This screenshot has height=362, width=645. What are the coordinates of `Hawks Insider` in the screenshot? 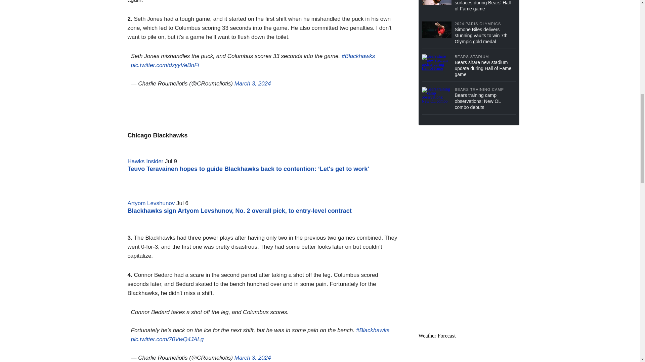 It's located at (146, 161).